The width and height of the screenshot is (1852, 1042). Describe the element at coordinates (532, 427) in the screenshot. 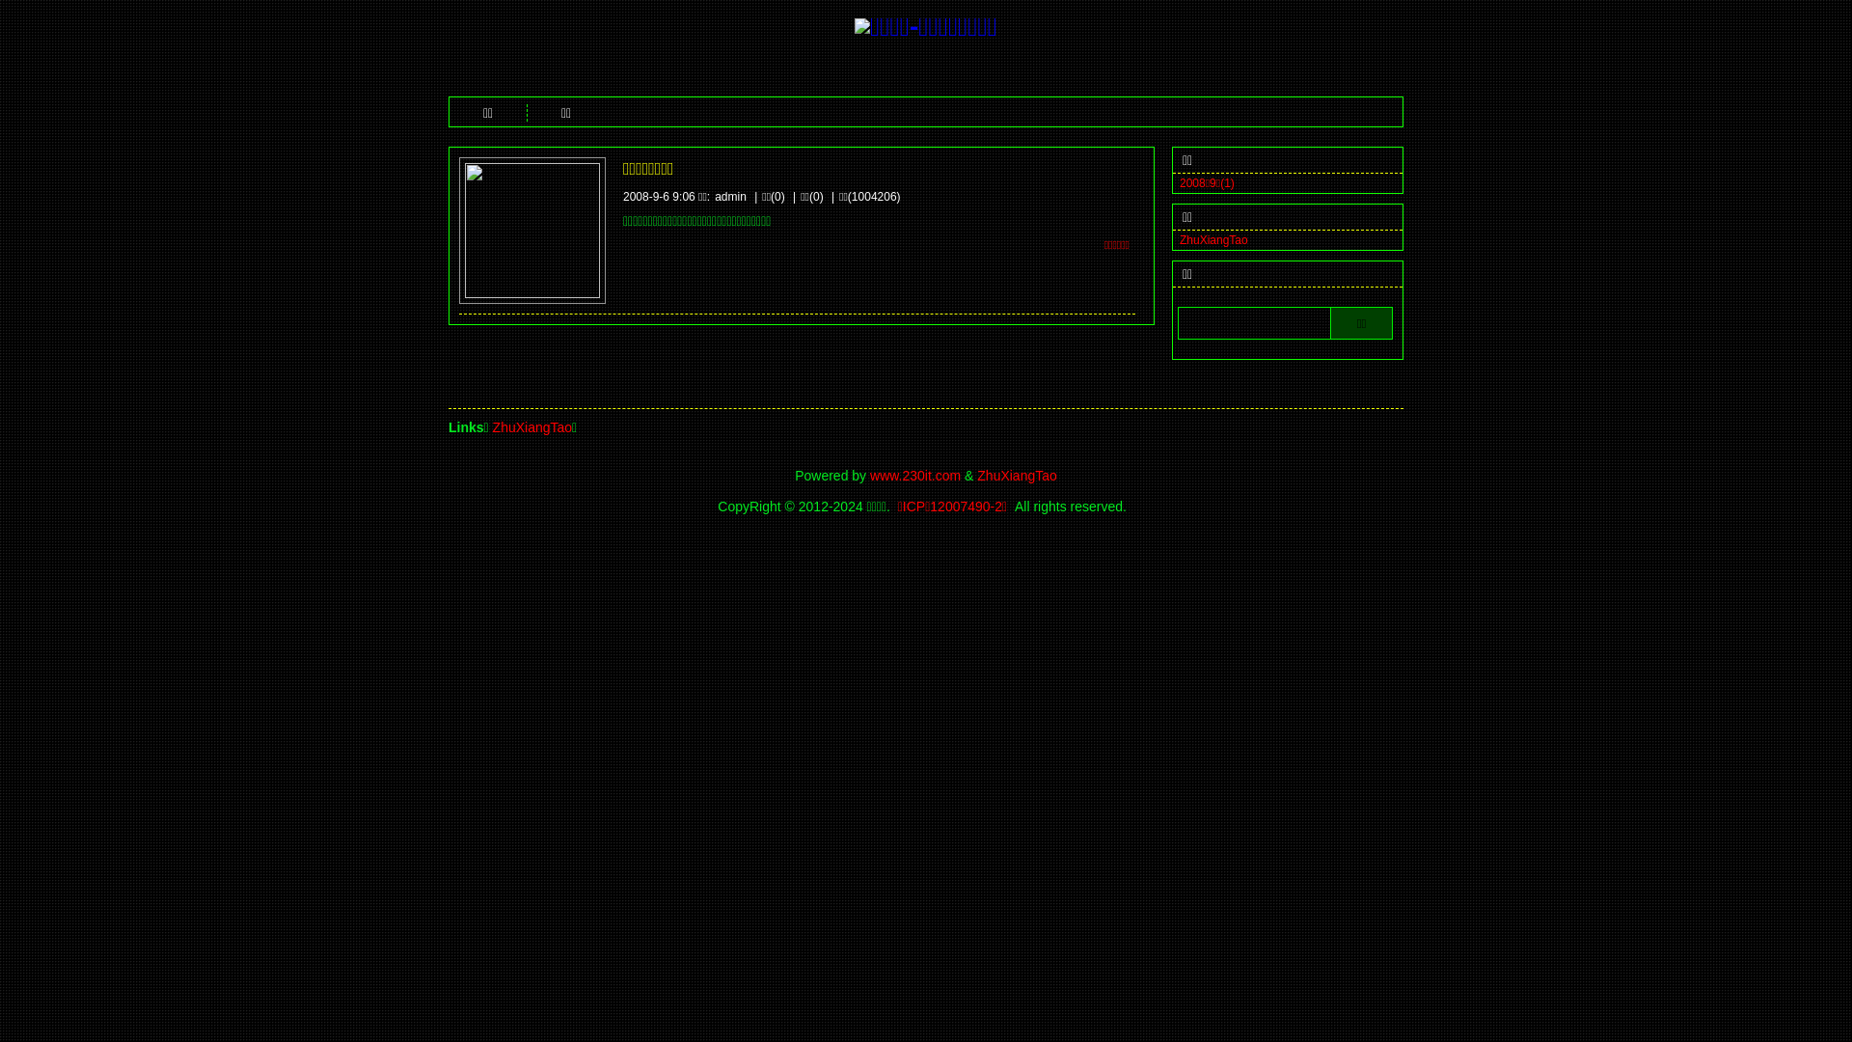

I see `ZhuXiangTao` at that location.